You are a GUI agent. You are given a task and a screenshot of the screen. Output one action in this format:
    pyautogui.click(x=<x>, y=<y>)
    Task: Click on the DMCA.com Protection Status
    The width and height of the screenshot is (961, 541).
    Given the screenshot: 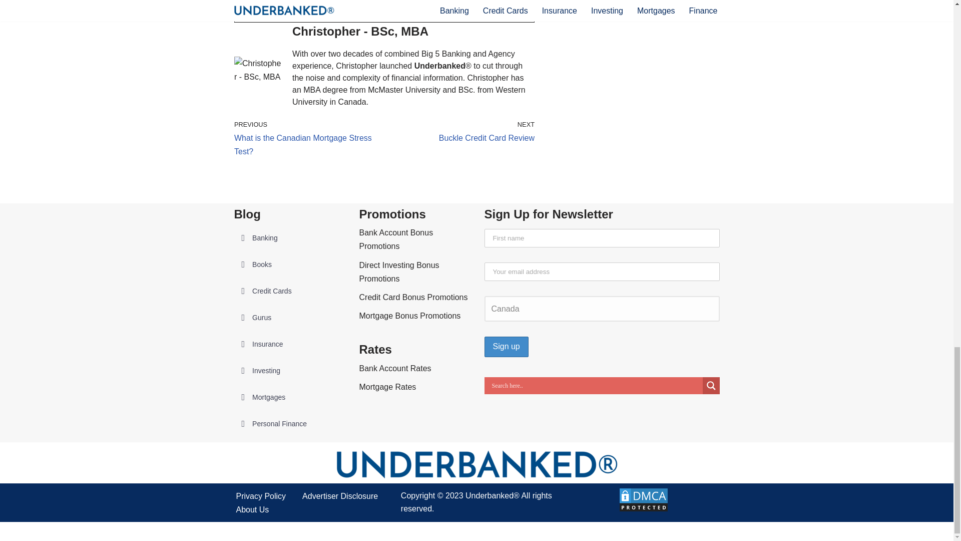 What is the action you would take?
    pyautogui.click(x=644, y=510)
    